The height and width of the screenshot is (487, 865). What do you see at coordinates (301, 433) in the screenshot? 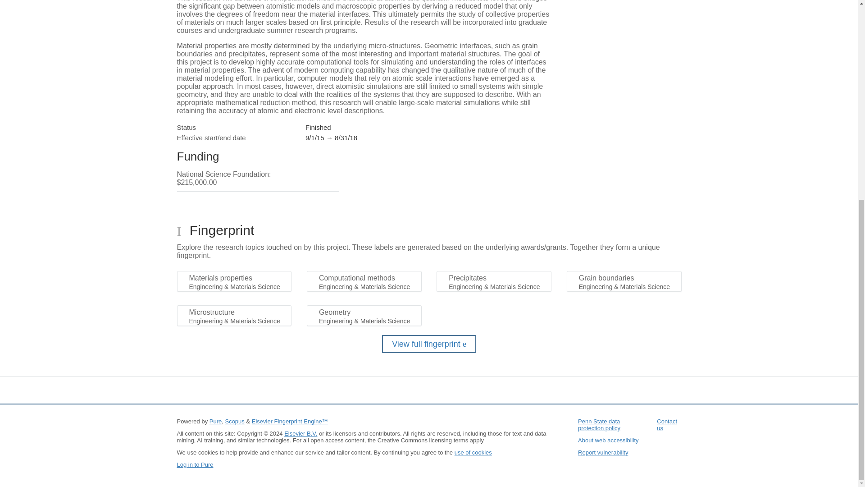
I see `Elsevier B.V.` at bounding box center [301, 433].